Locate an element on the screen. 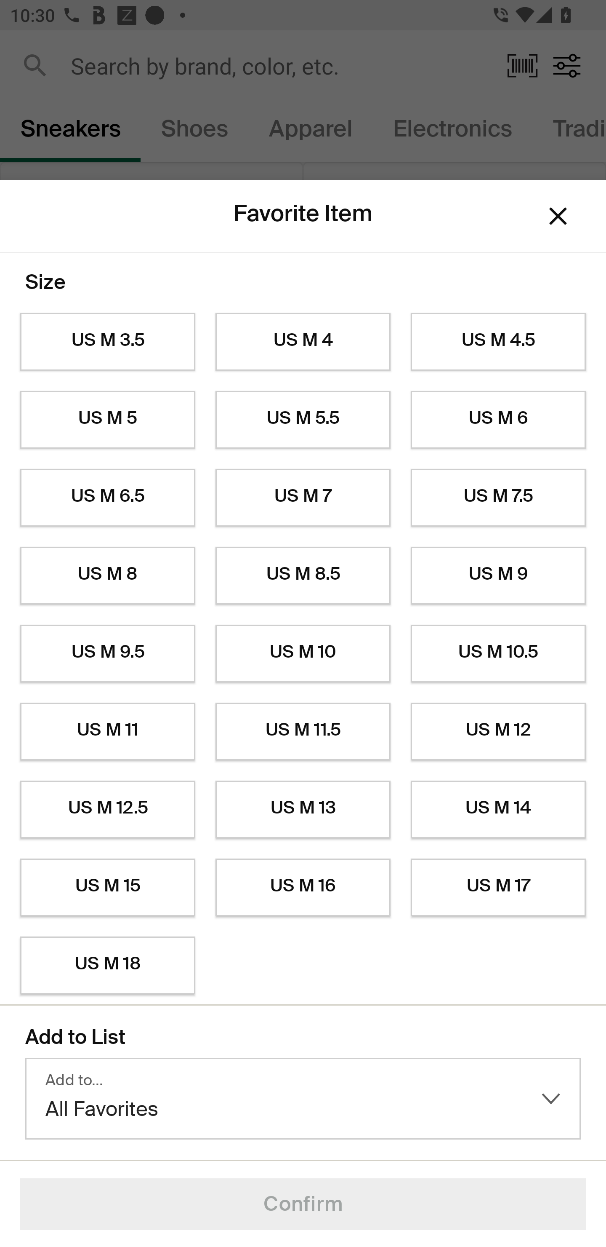 This screenshot has height=1247, width=606. US M 12 is located at coordinates (498, 731).